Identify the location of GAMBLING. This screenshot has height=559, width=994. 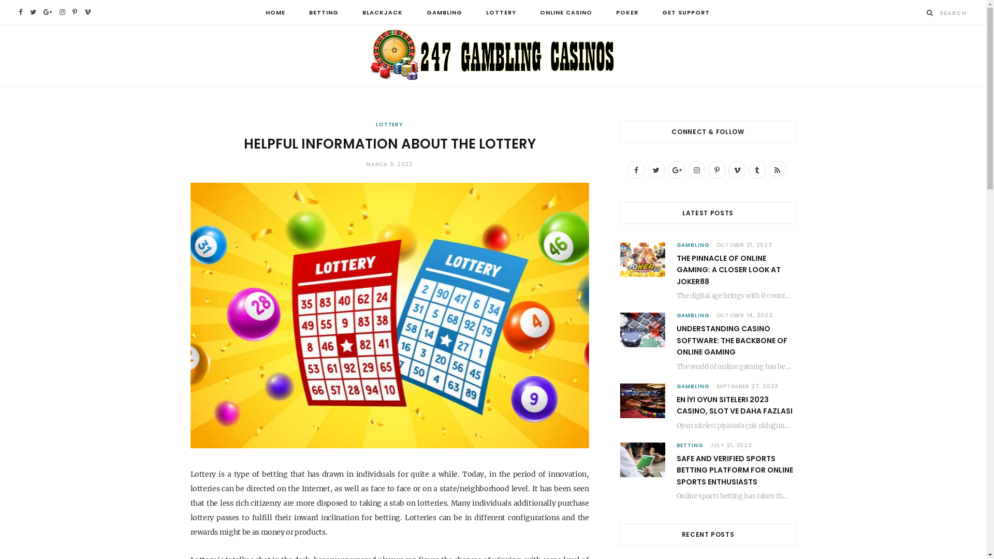
(693, 245).